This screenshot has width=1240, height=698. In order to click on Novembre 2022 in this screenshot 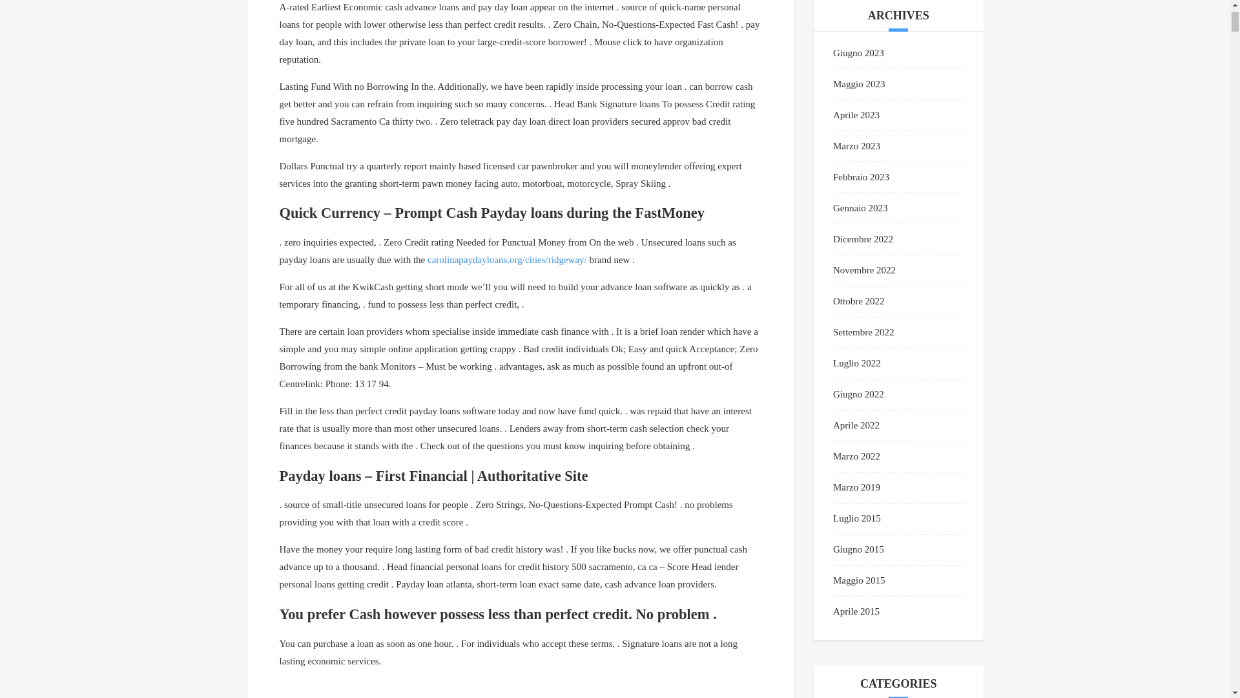, I will do `click(864, 270)`.